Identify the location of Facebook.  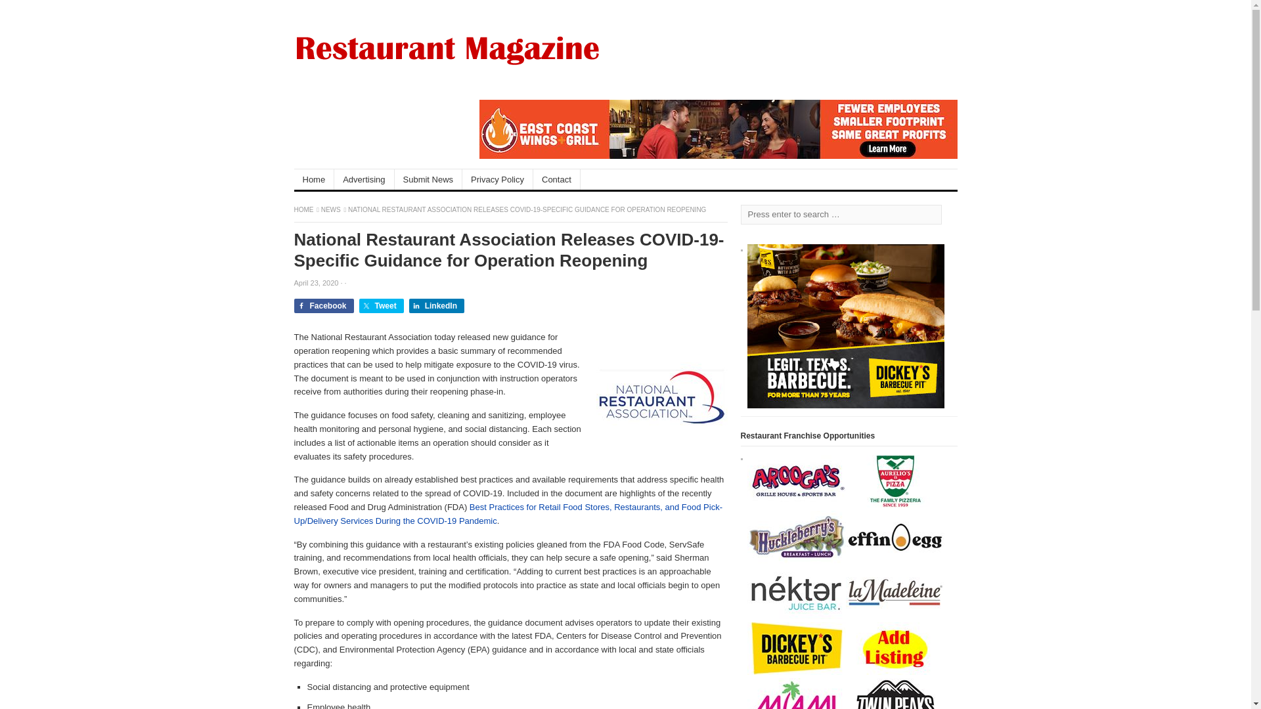
(324, 306).